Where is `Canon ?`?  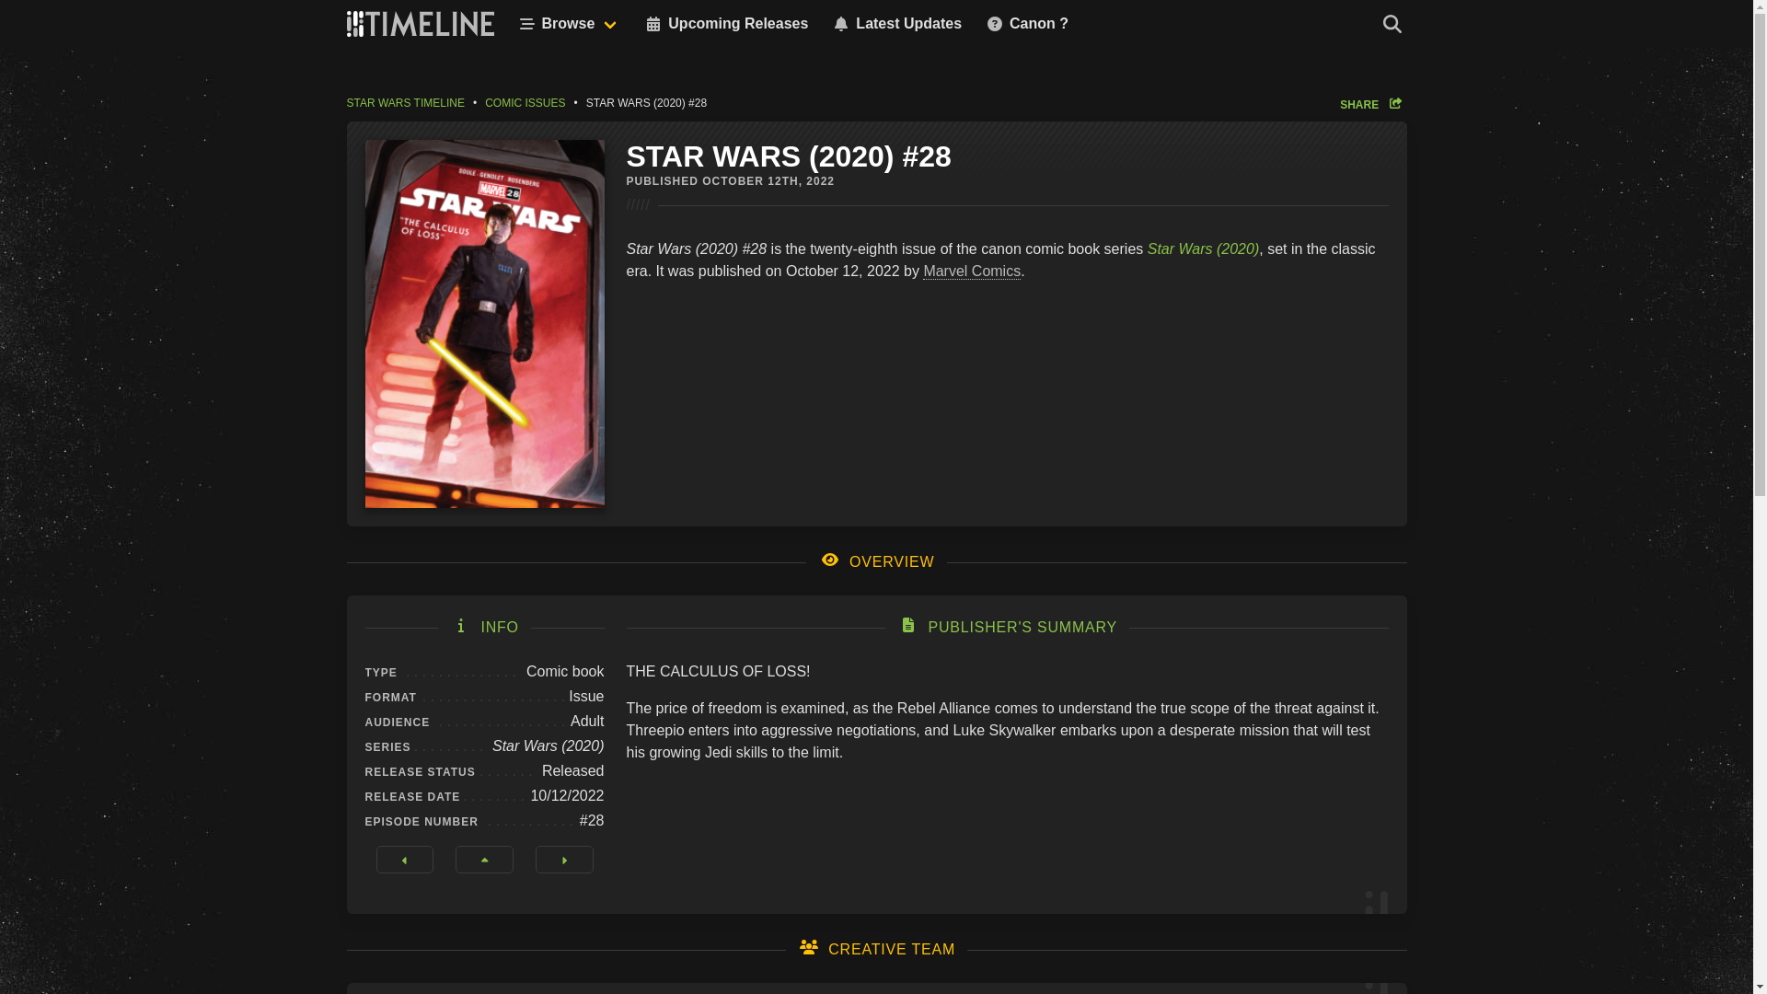 Canon ? is located at coordinates (1026, 24).